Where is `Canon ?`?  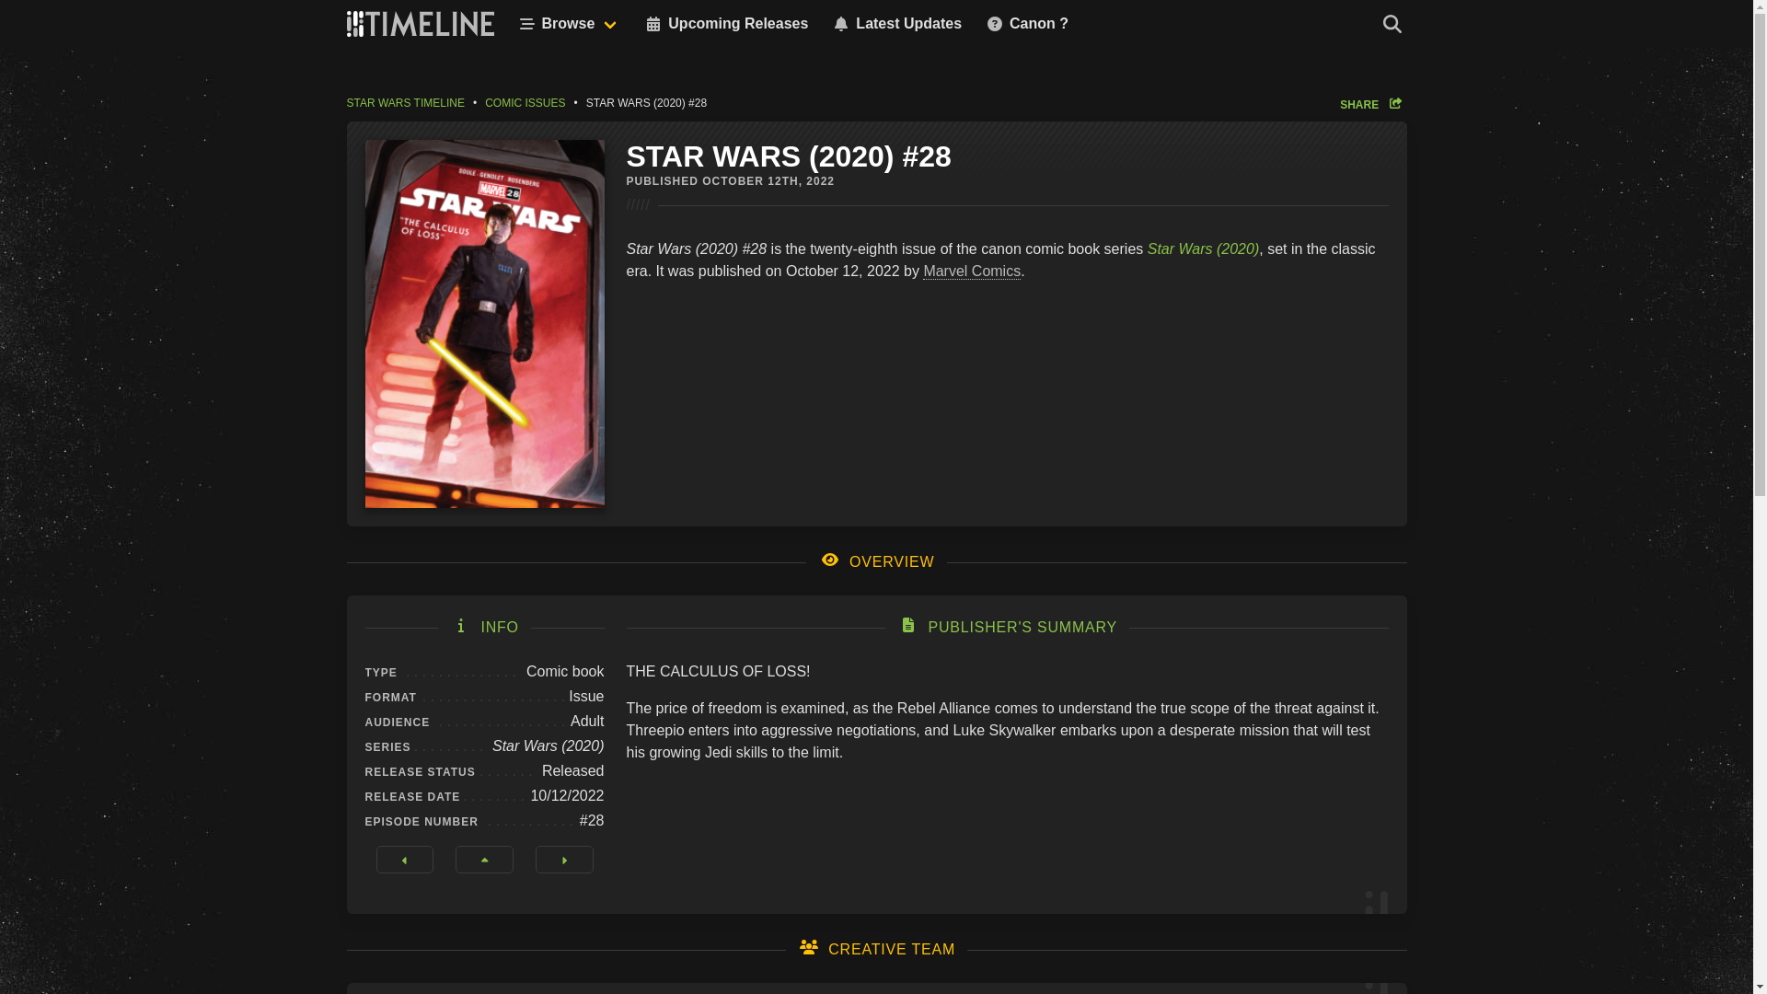 Canon ? is located at coordinates (1026, 24).